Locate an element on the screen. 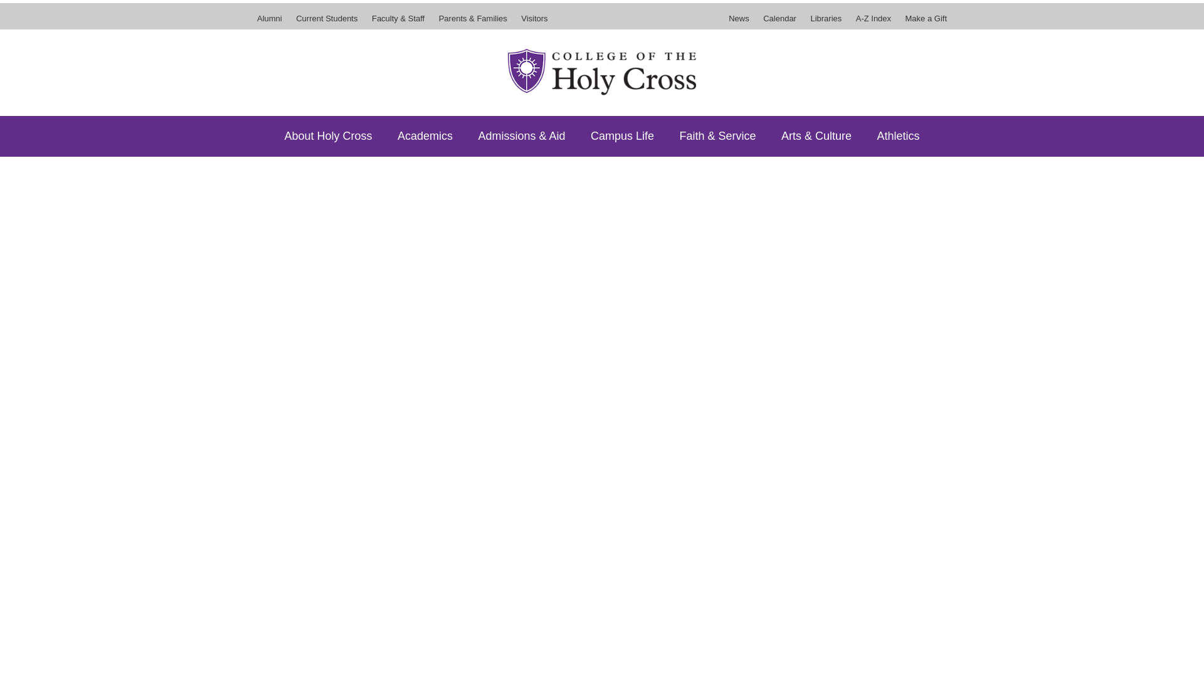 The image size is (1204, 677). Current Students is located at coordinates (326, 23).